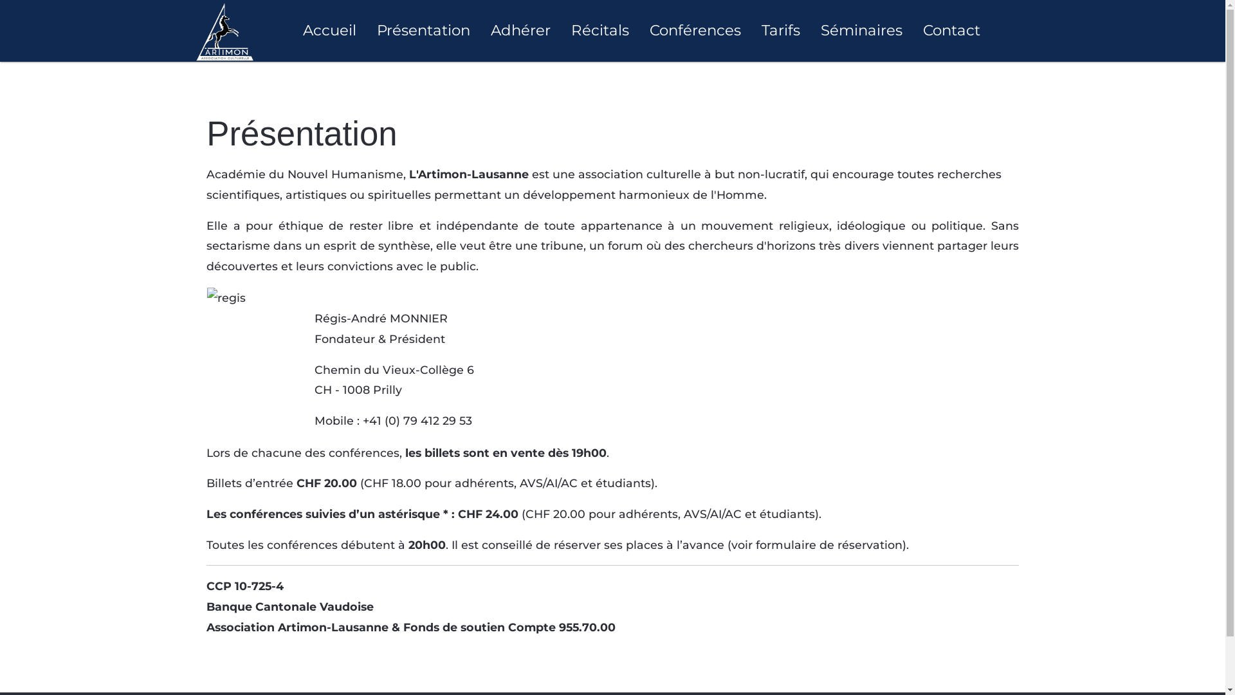  Describe the element at coordinates (329, 31) in the screenshot. I see `Accueil` at that location.